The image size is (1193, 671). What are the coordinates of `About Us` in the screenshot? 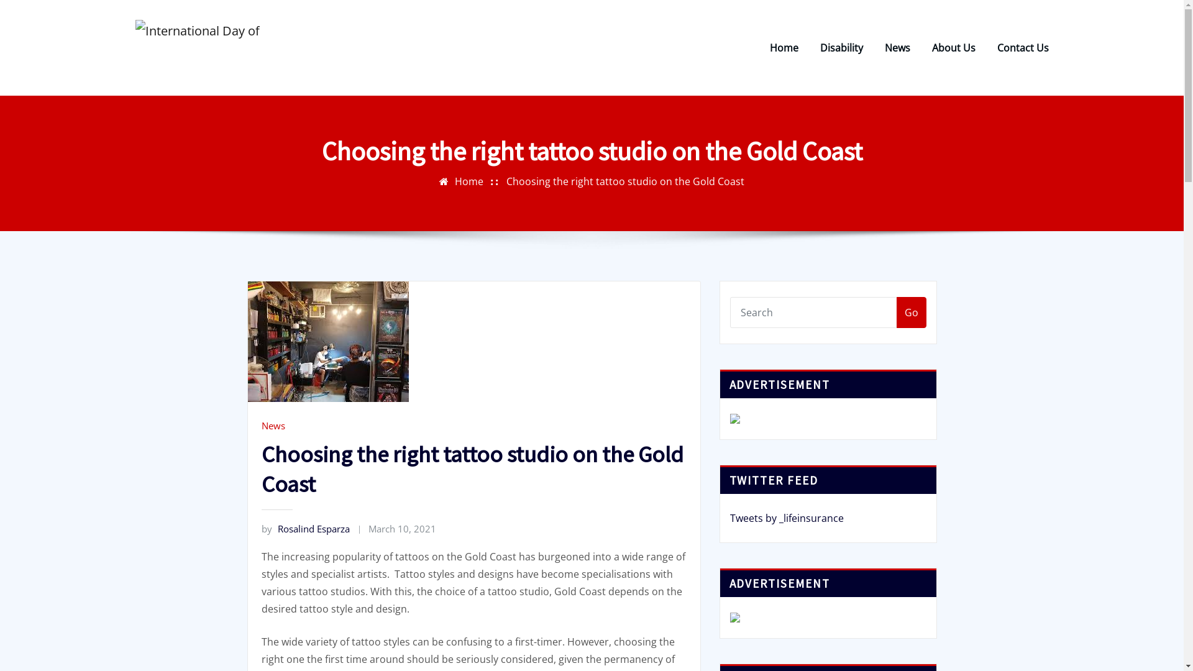 It's located at (954, 48).